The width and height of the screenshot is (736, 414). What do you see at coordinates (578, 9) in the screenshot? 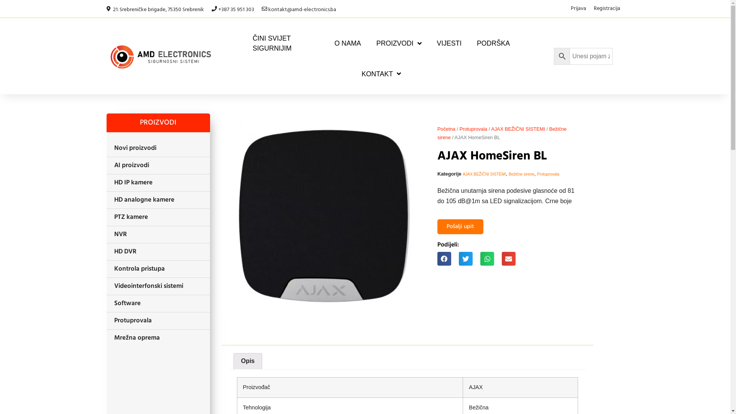
I see `Prijava` at bounding box center [578, 9].